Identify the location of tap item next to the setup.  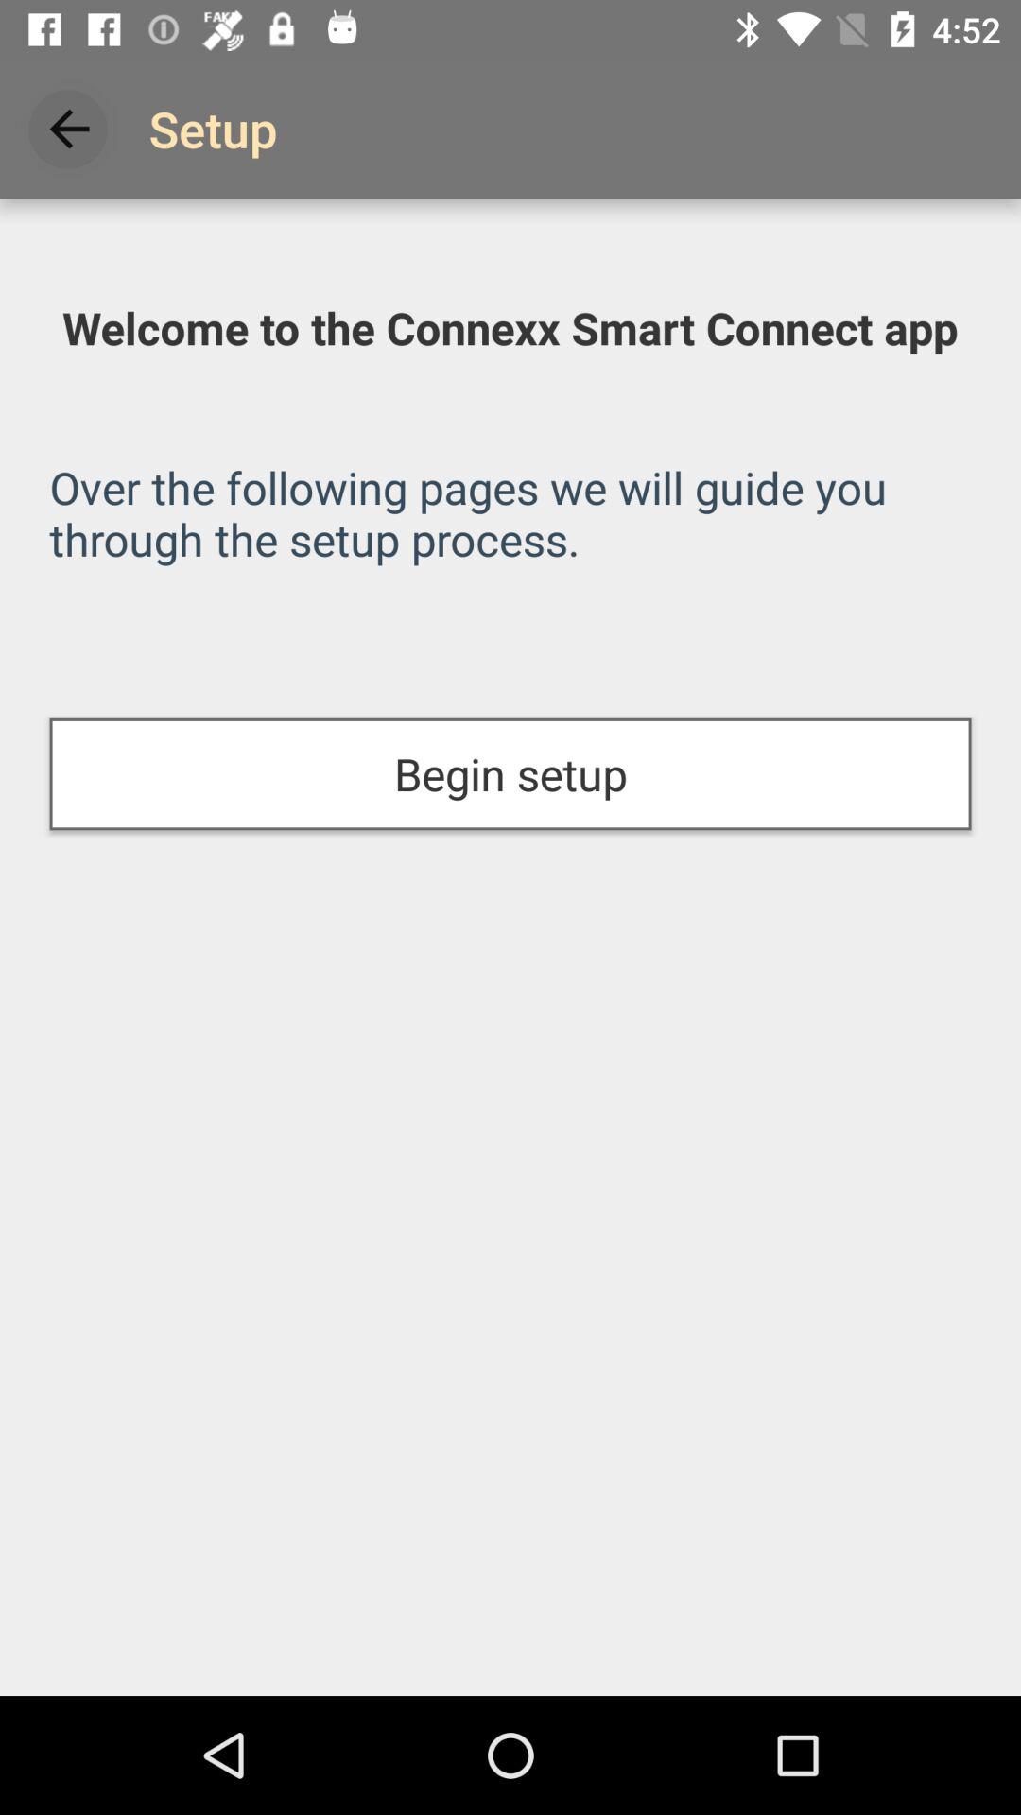
(69, 129).